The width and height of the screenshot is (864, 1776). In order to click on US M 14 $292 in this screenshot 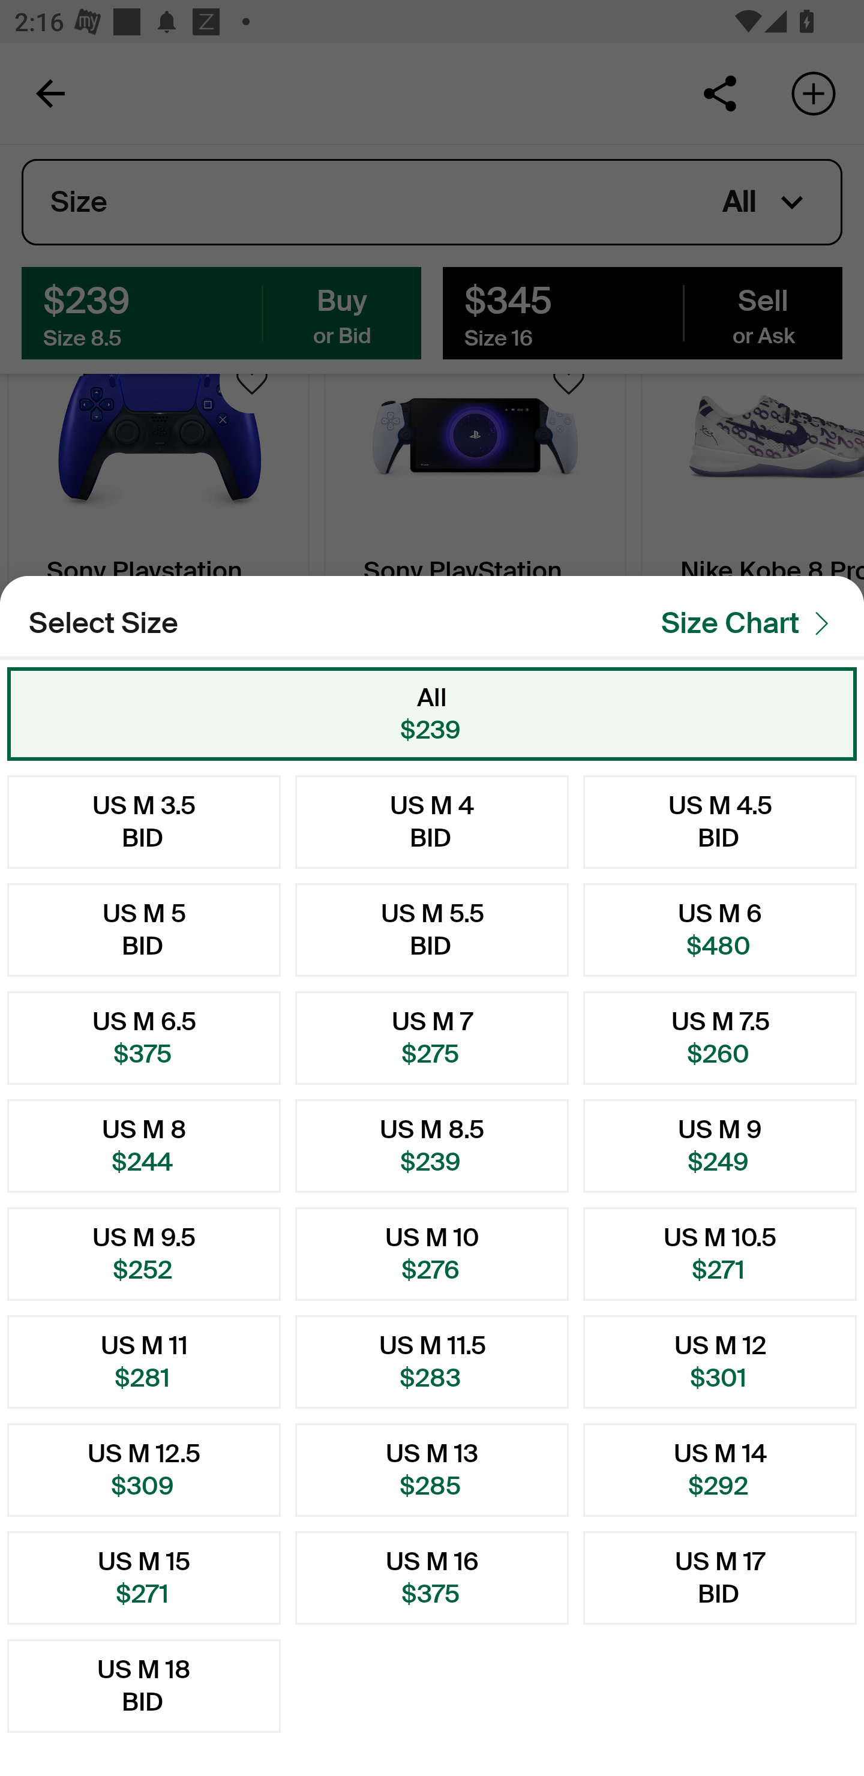, I will do `click(720, 1469)`.